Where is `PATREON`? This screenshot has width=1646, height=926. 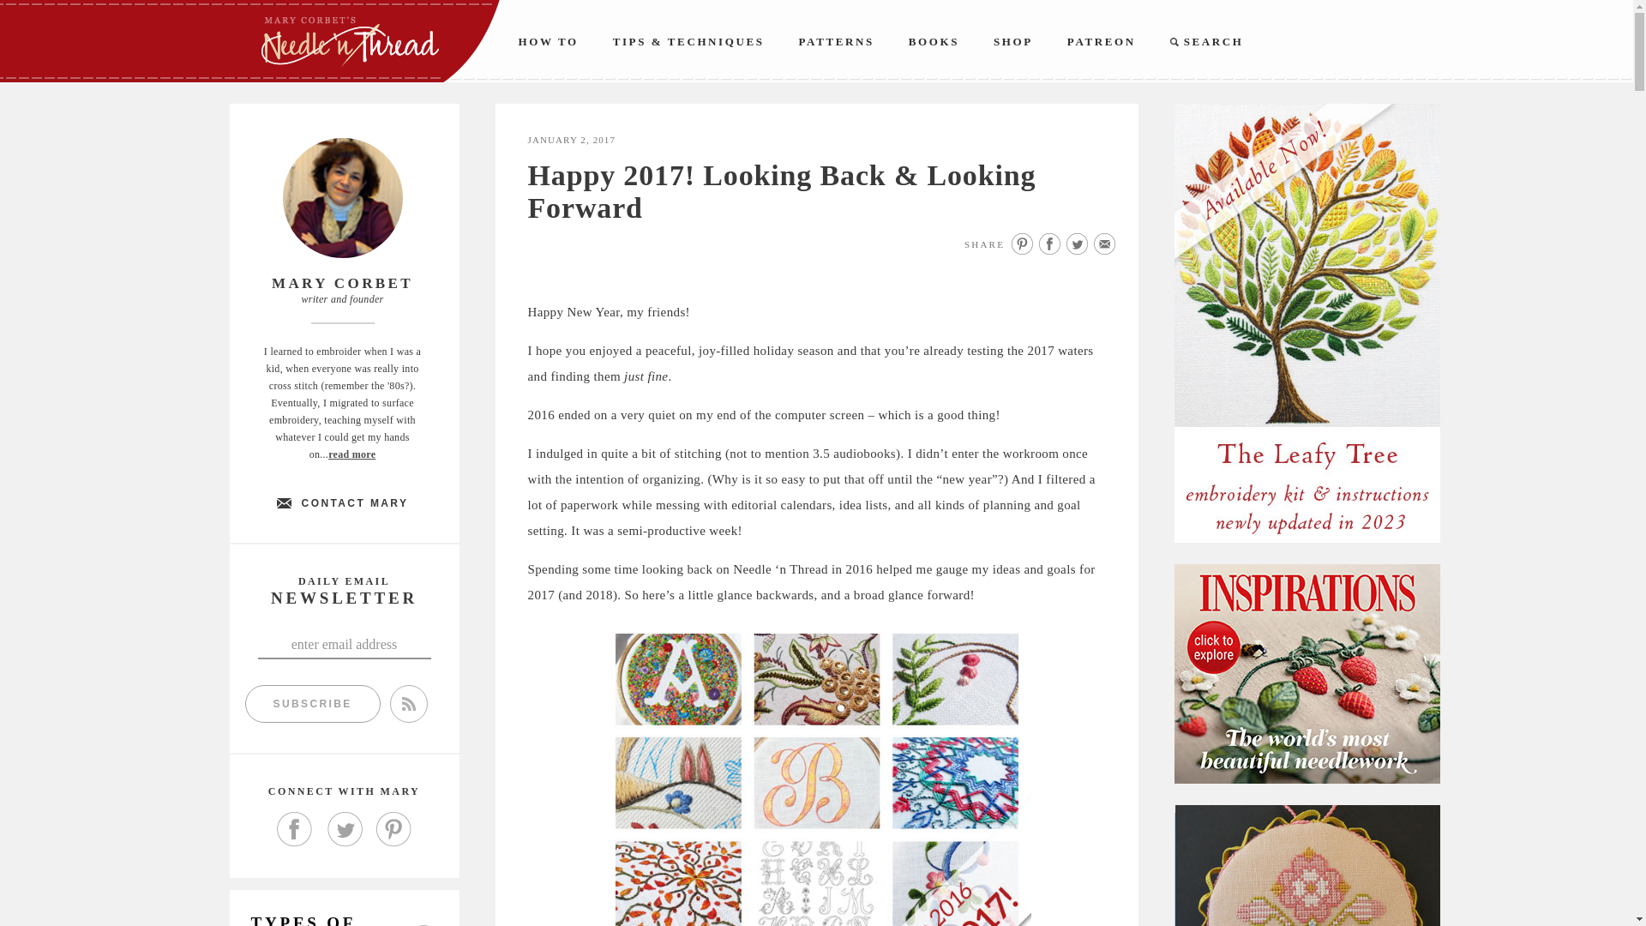
PATREON is located at coordinates (1101, 41).